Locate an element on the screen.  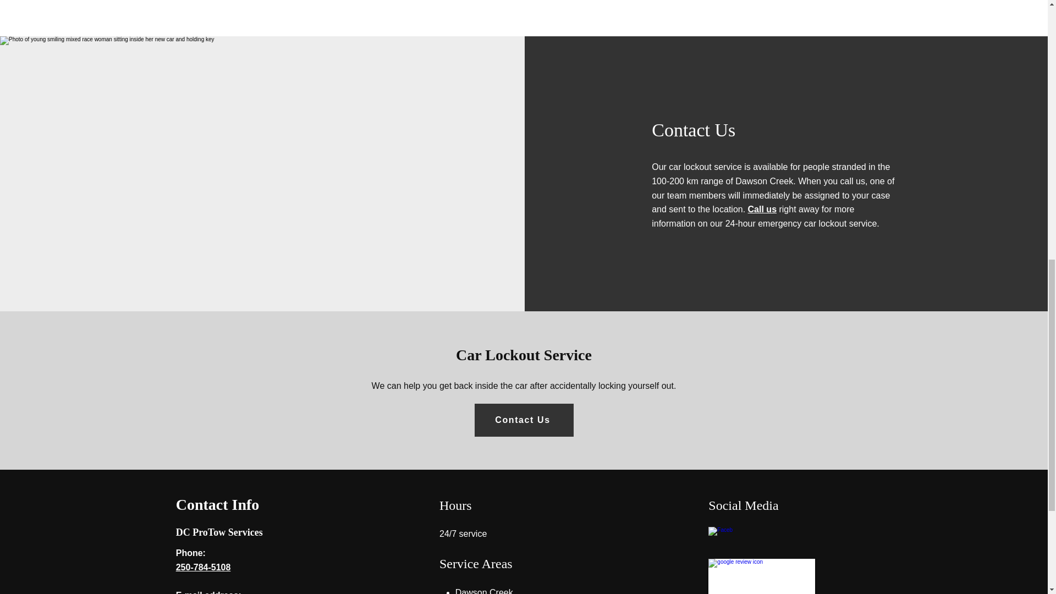
DC logo is located at coordinates (762, 576).